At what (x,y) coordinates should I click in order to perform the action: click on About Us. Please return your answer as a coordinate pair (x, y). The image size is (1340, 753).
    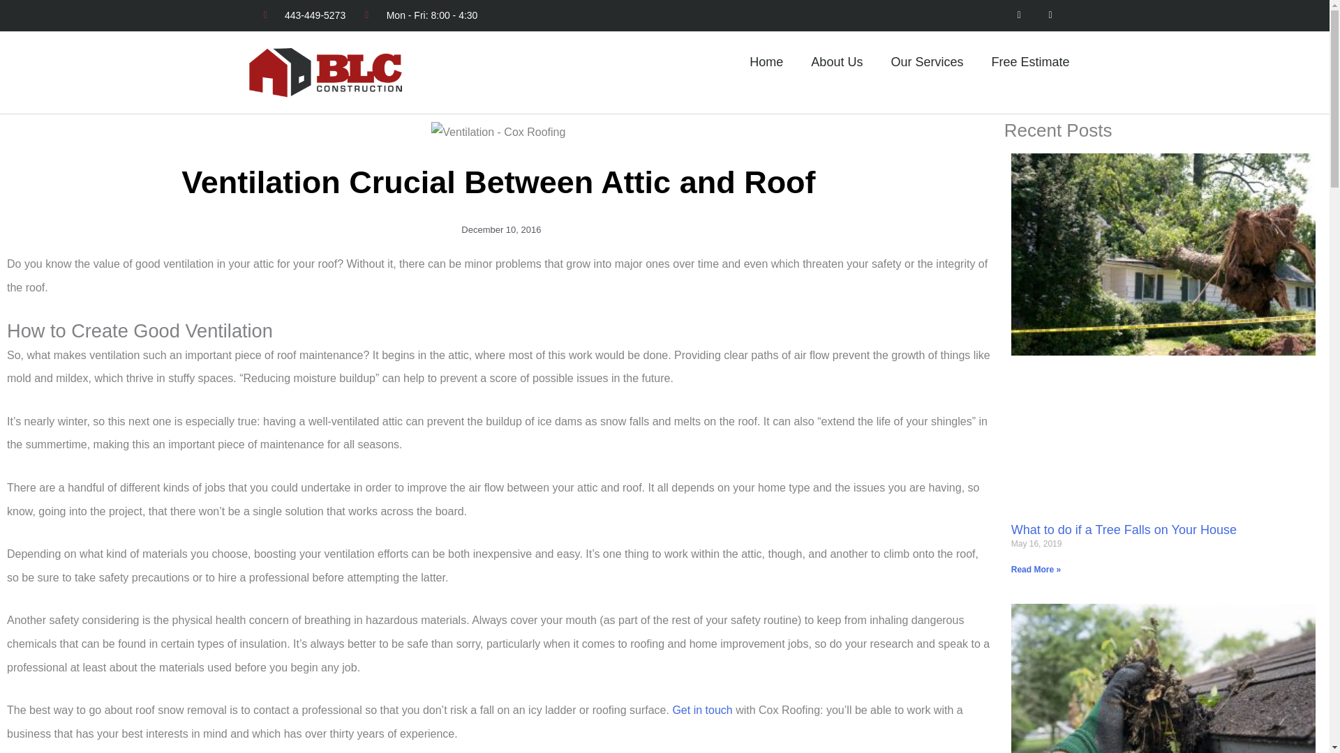
    Looking at the image, I should click on (836, 62).